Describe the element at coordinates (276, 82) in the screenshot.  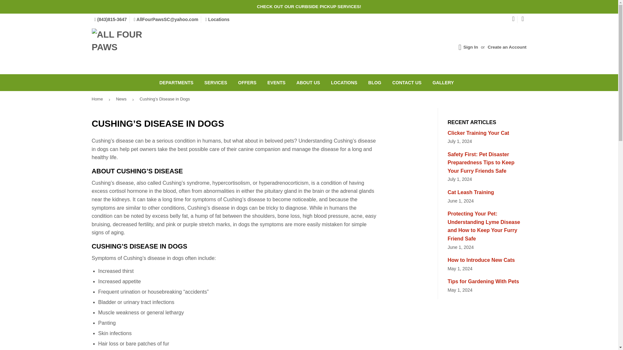
I see `EVENTS` at that location.